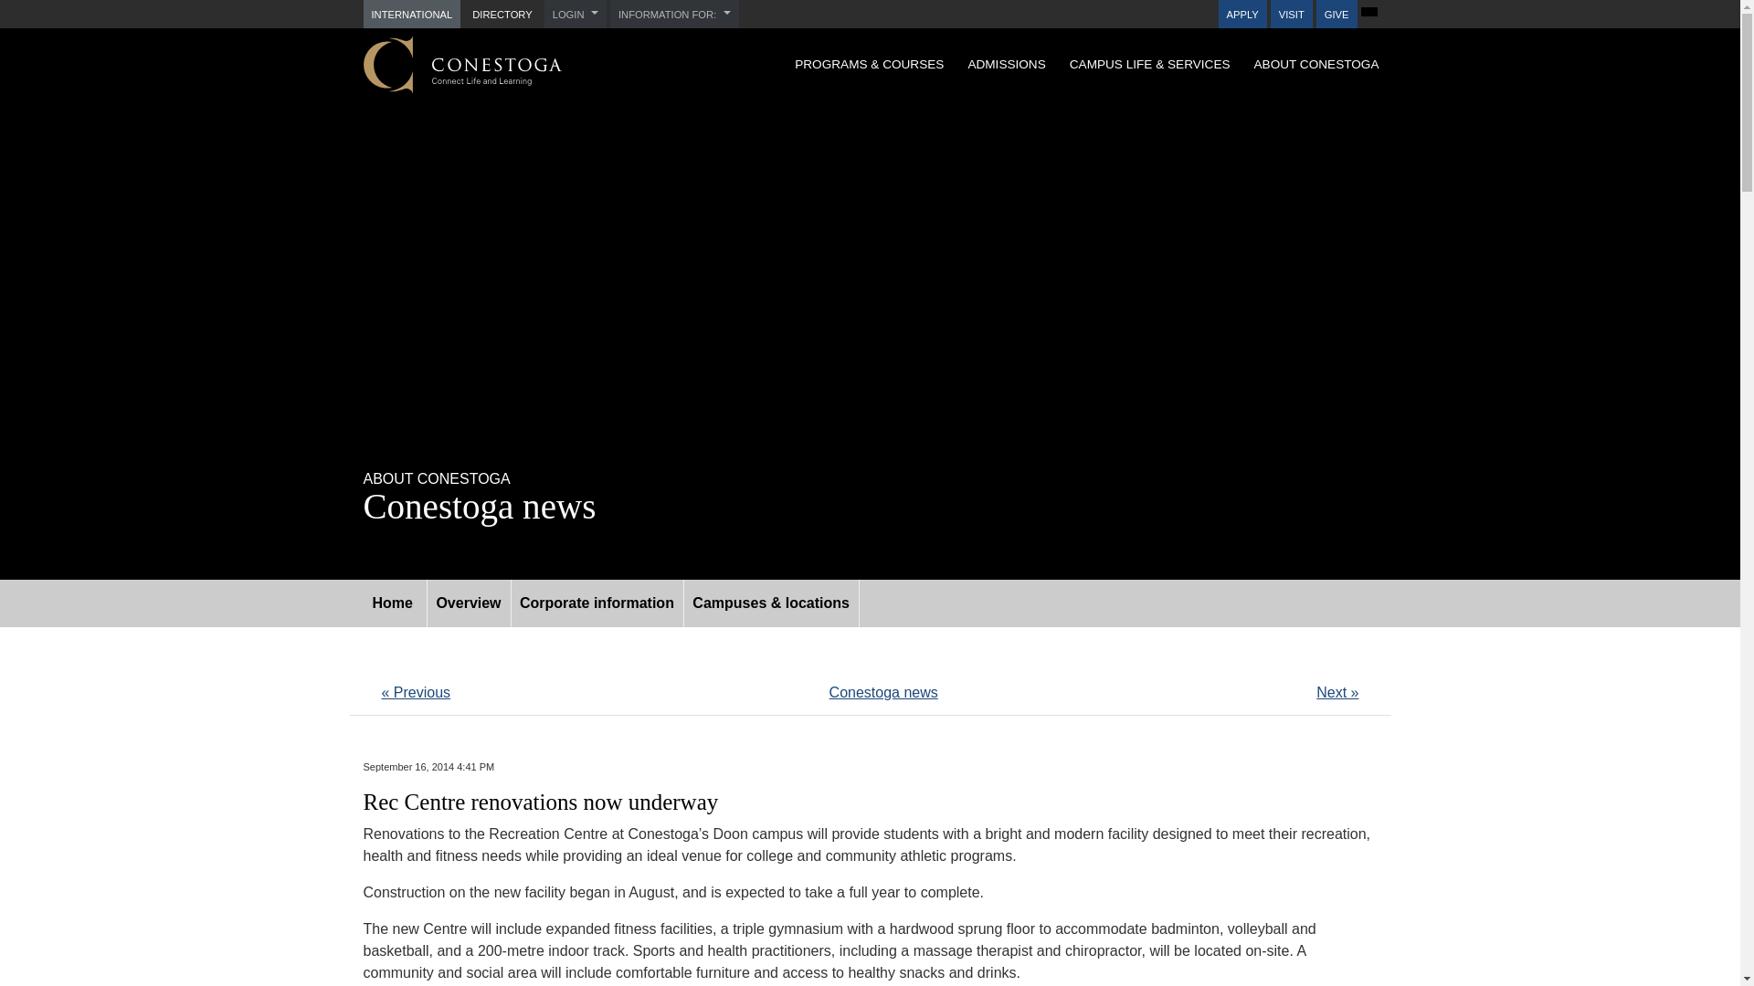 Image resolution: width=1754 pixels, height=986 pixels. Describe the element at coordinates (674, 15) in the screenshot. I see `INFORMATION FOR:` at that location.